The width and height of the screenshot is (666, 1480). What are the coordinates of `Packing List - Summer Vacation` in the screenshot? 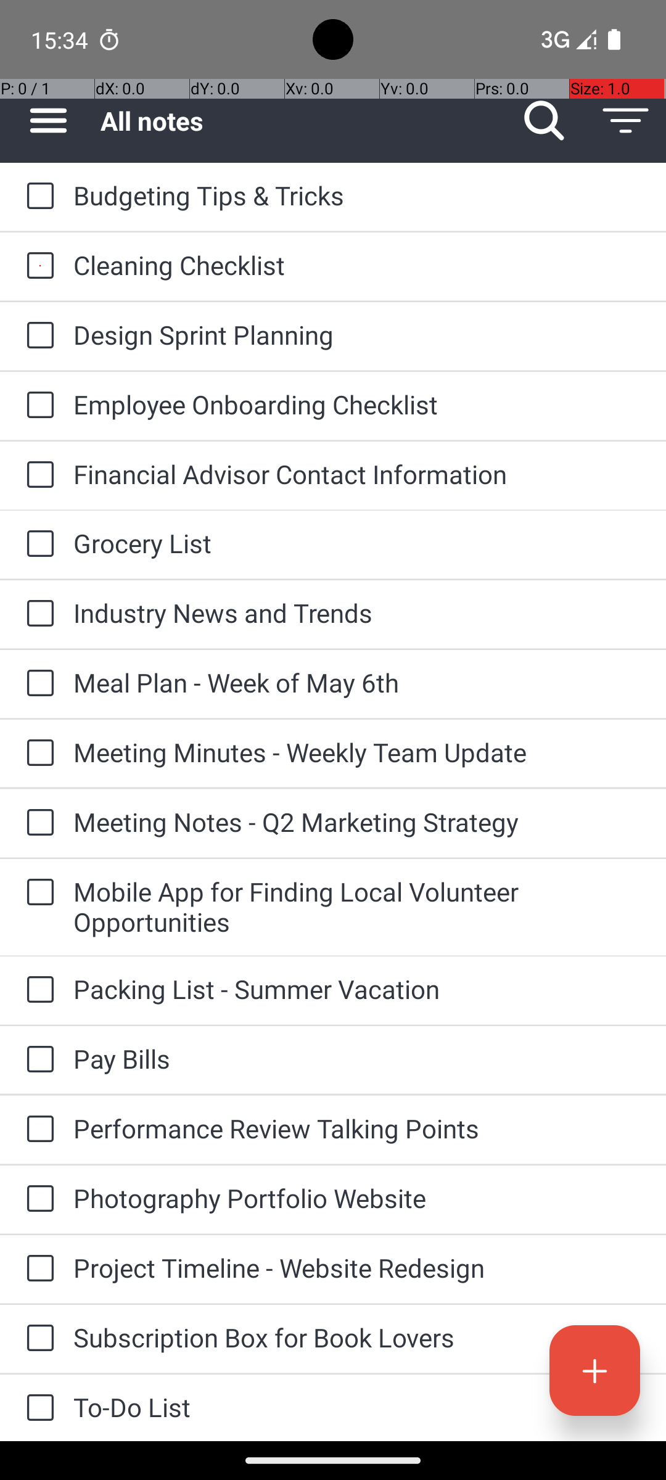 It's located at (358, 989).